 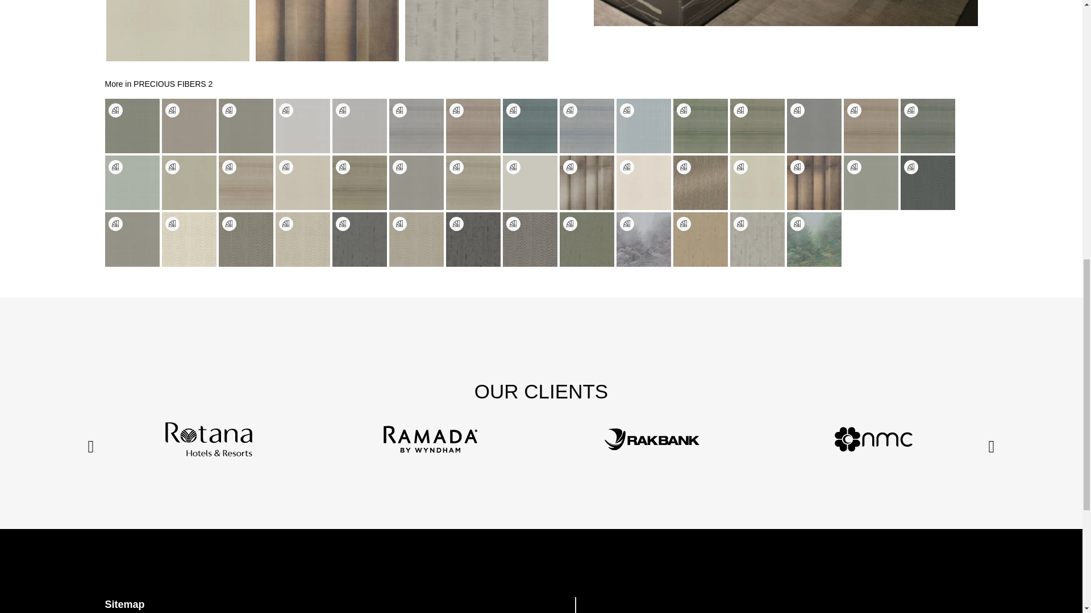 What do you see at coordinates (853, 110) in the screenshot?
I see `Order a sample` at bounding box center [853, 110].